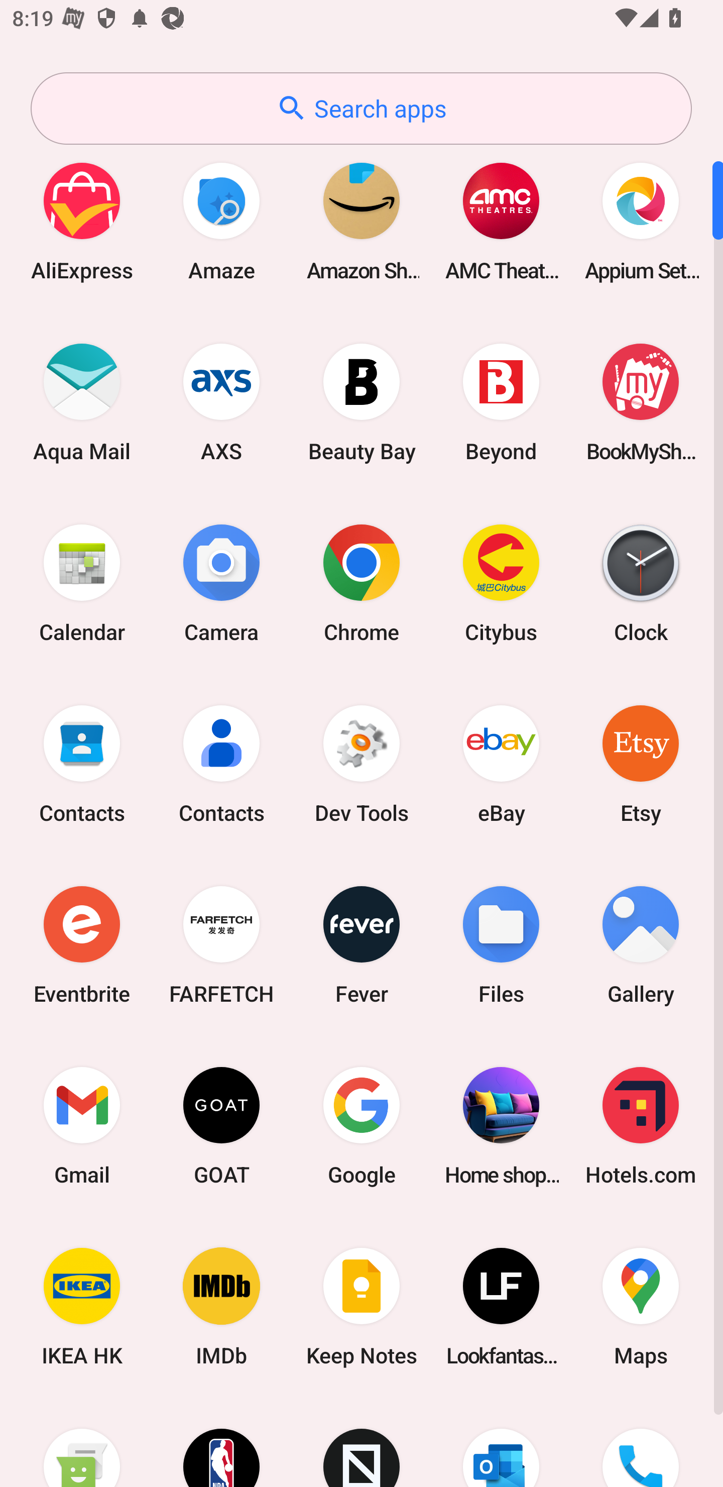 The width and height of the screenshot is (723, 1487). Describe the element at coordinates (82, 1125) in the screenshot. I see `Gmail` at that location.